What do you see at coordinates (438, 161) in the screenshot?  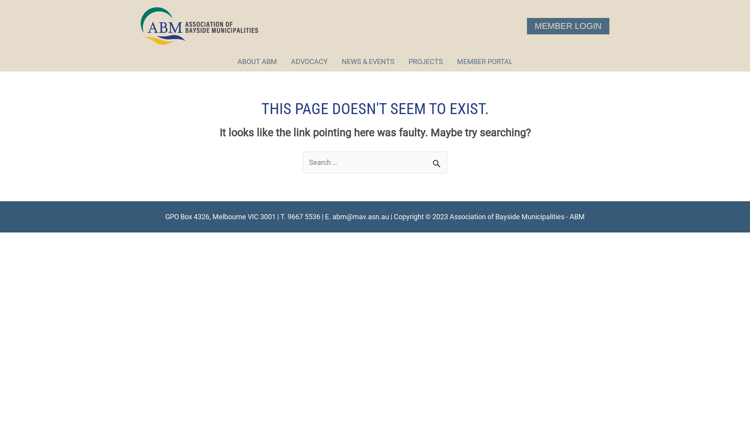 I see `Search` at bounding box center [438, 161].